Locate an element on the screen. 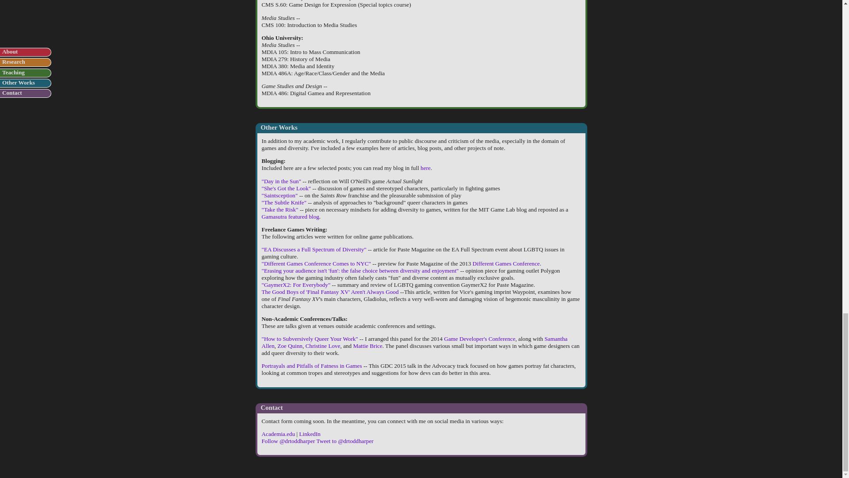 The image size is (849, 478). "Take the Risk" is located at coordinates (280, 209).